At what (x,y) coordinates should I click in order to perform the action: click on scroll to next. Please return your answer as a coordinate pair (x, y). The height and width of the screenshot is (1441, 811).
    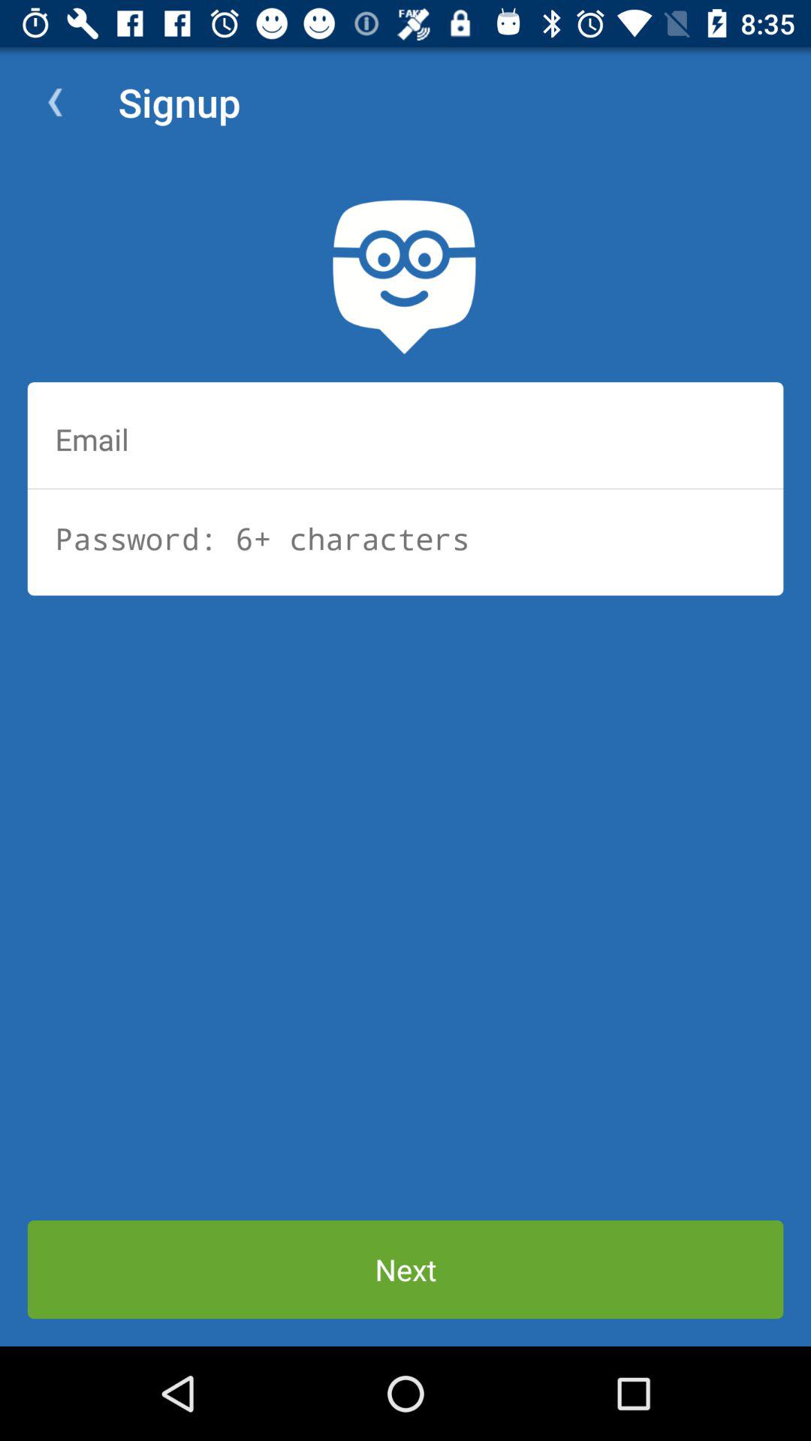
    Looking at the image, I should click on (405, 1270).